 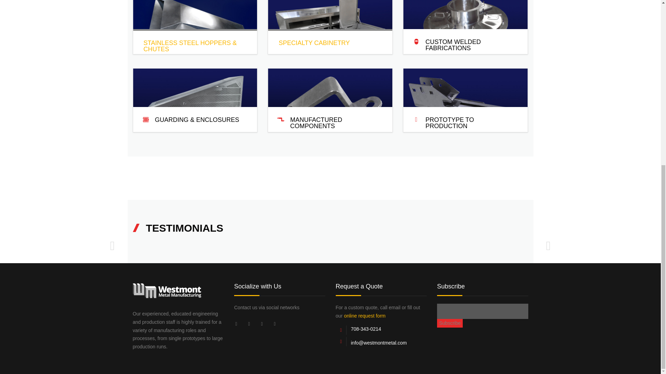 I want to click on MANUFACTURED COMPONENTS, so click(x=316, y=123).